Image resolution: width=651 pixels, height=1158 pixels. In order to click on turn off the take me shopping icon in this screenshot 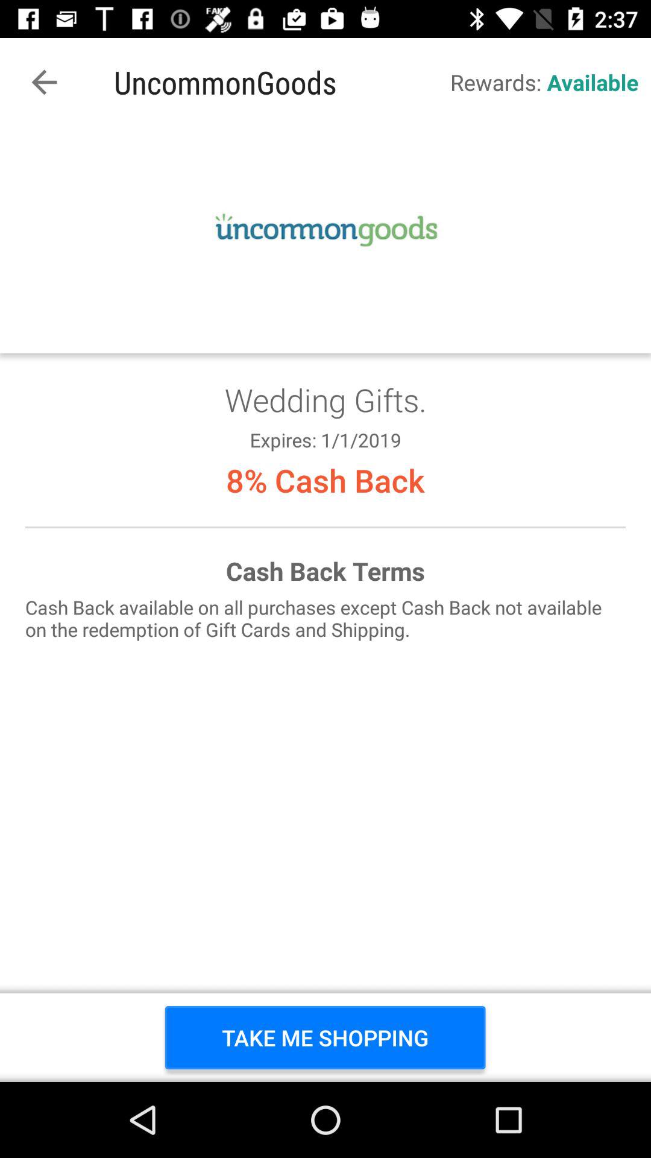, I will do `click(325, 1037)`.